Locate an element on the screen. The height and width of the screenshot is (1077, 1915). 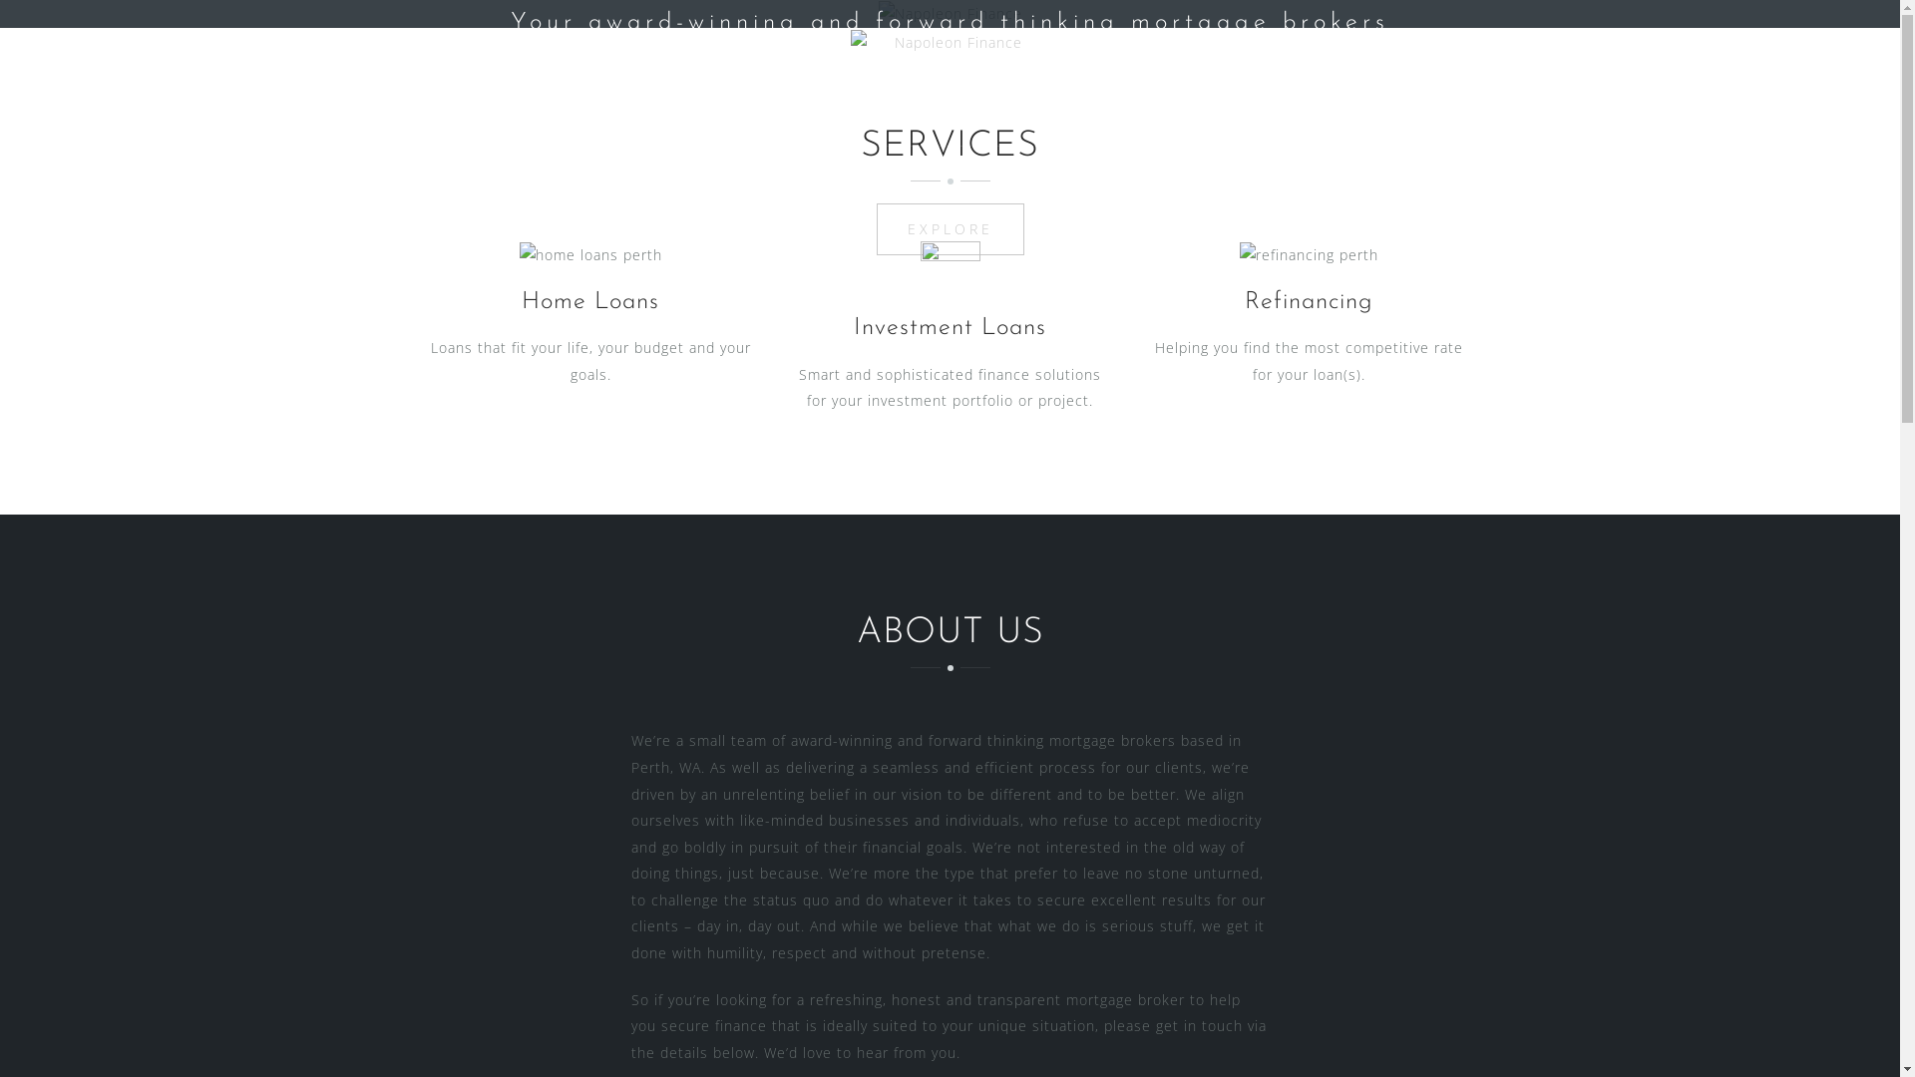
Home Loans is located at coordinates (590, 302).